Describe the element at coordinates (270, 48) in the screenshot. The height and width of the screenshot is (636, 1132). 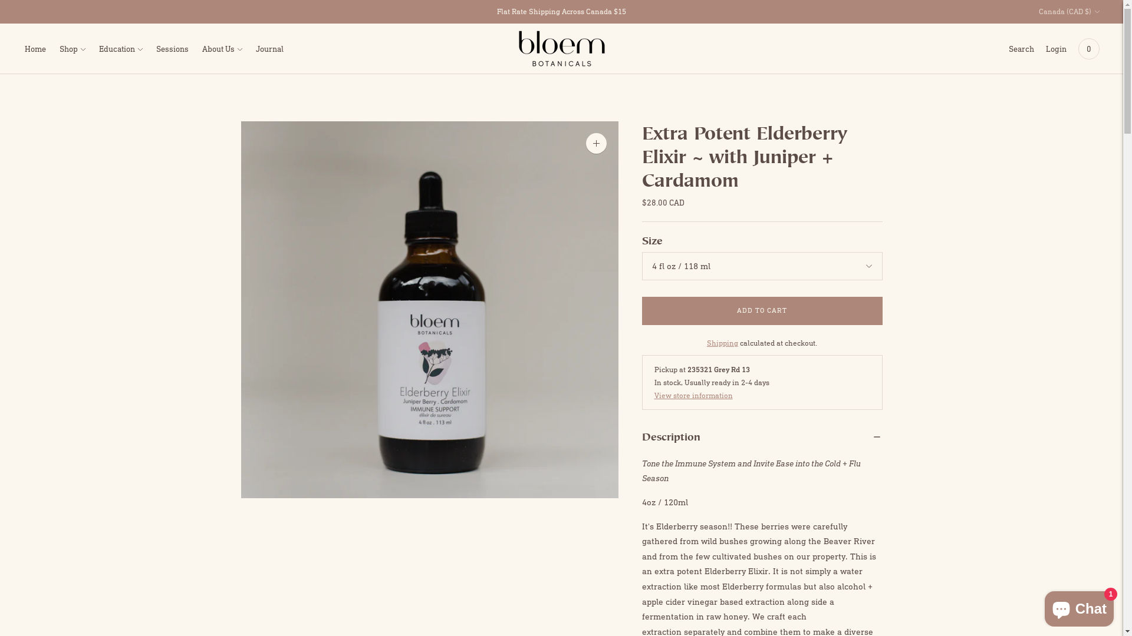
I see `Journal` at that location.